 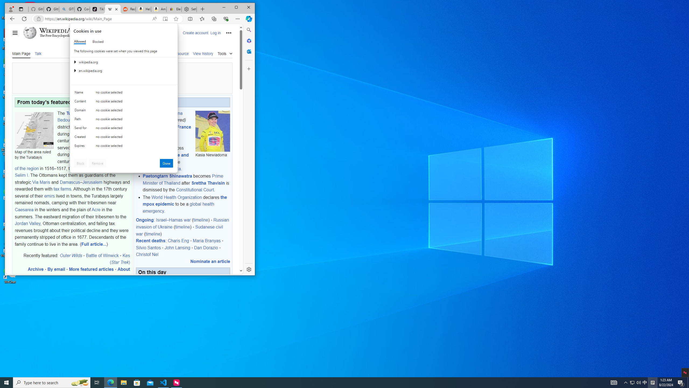 What do you see at coordinates (681, 383) in the screenshot?
I see `Action Center, 2 new notifications` at bounding box center [681, 383].